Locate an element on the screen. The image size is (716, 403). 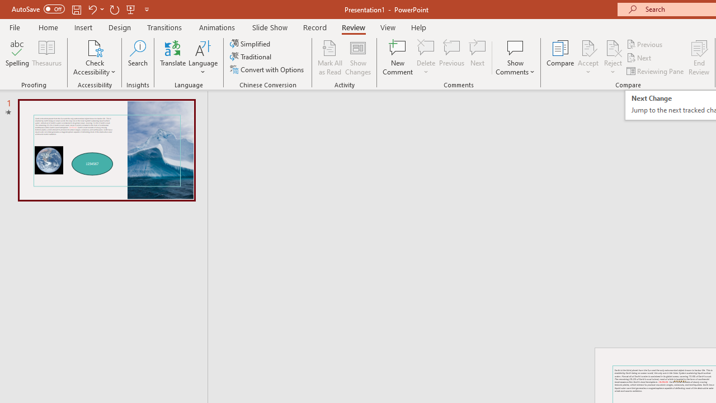
Reject Change is located at coordinates (613, 47).